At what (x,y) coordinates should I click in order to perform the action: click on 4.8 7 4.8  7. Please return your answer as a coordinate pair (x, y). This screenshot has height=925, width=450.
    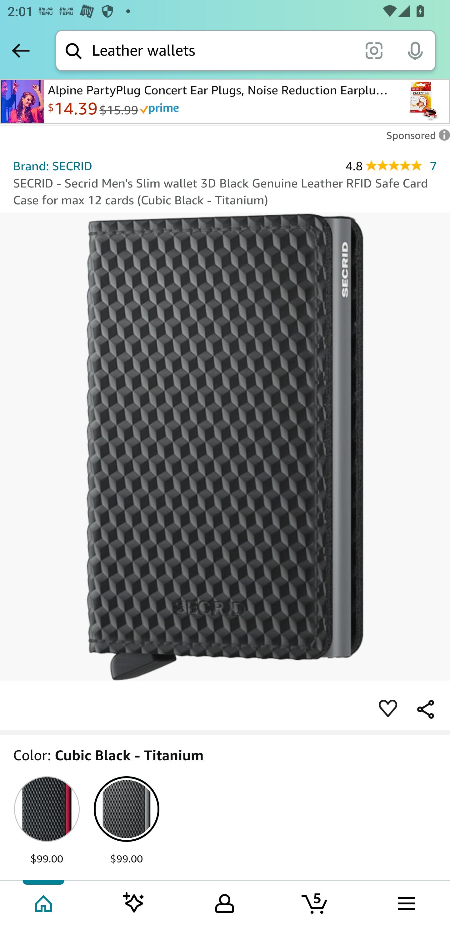
    Looking at the image, I should click on (391, 166).